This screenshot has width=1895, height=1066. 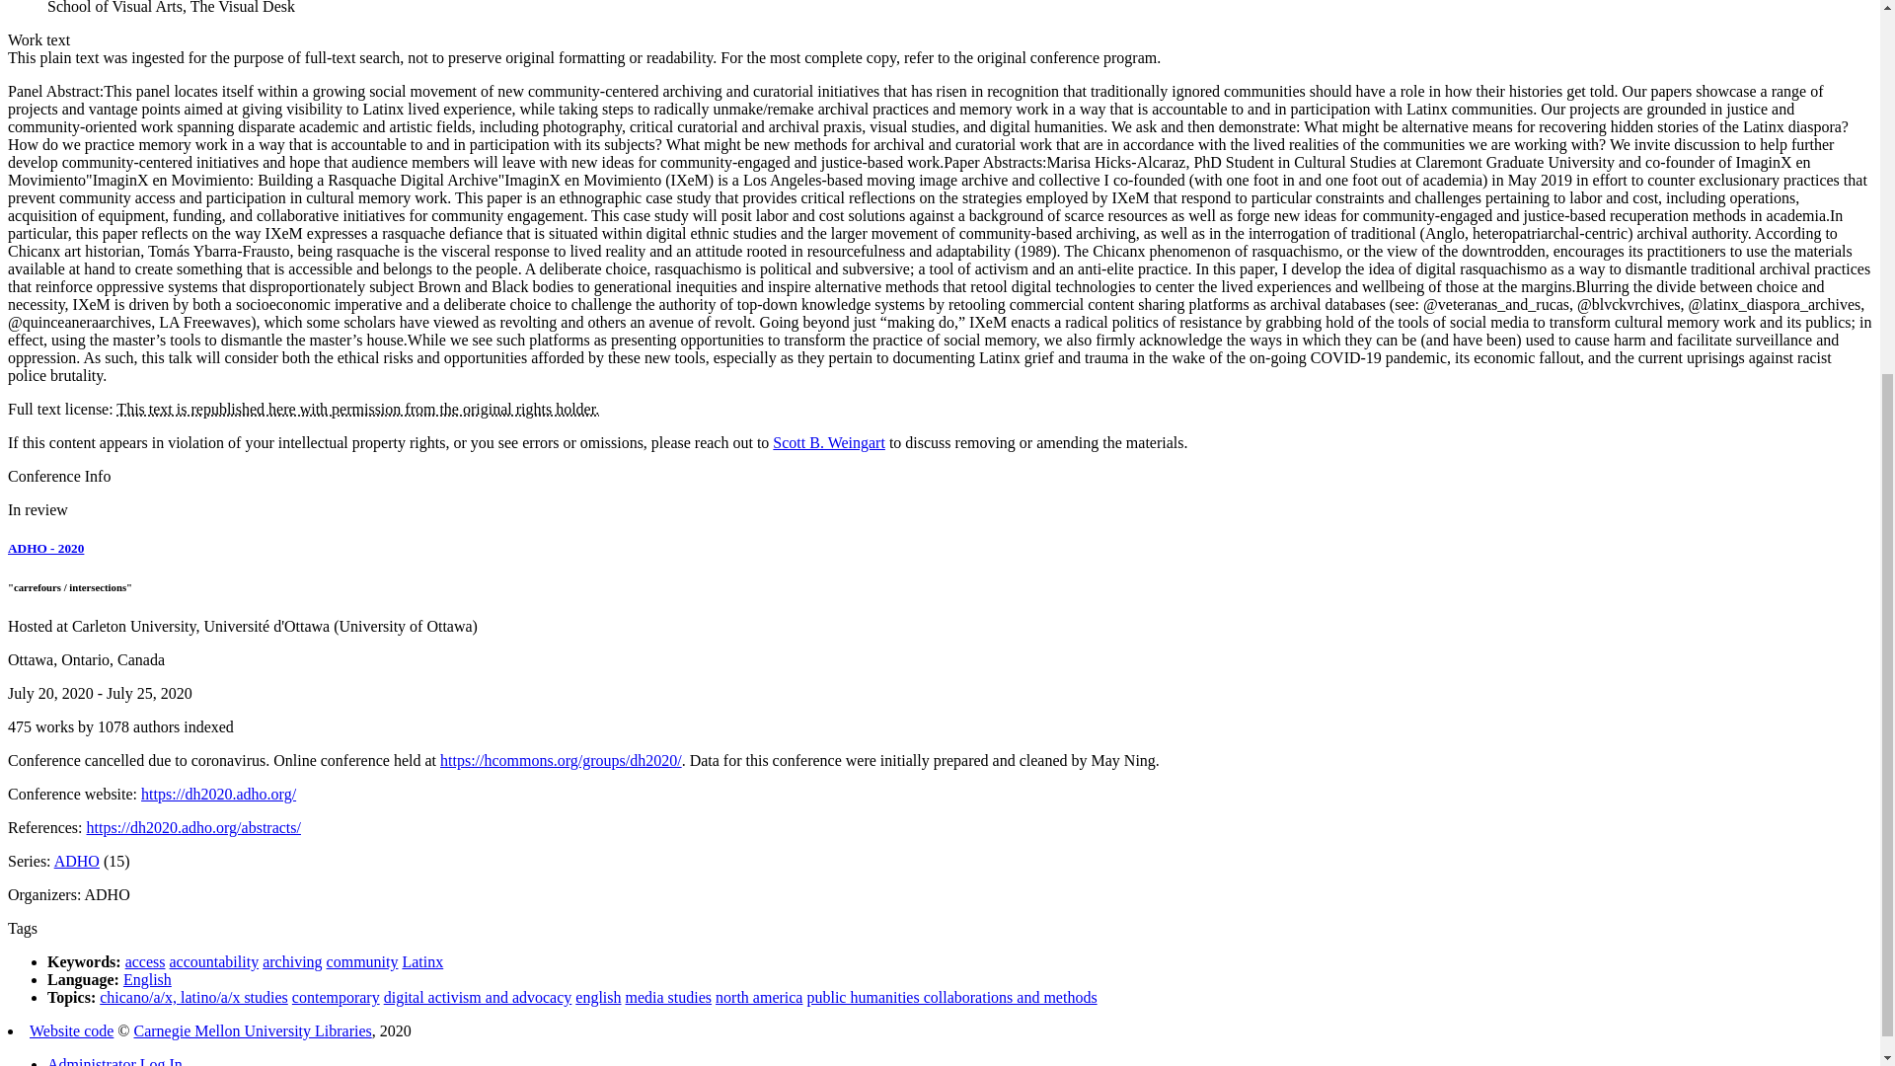 What do you see at coordinates (77, 861) in the screenshot?
I see `ADHO` at bounding box center [77, 861].